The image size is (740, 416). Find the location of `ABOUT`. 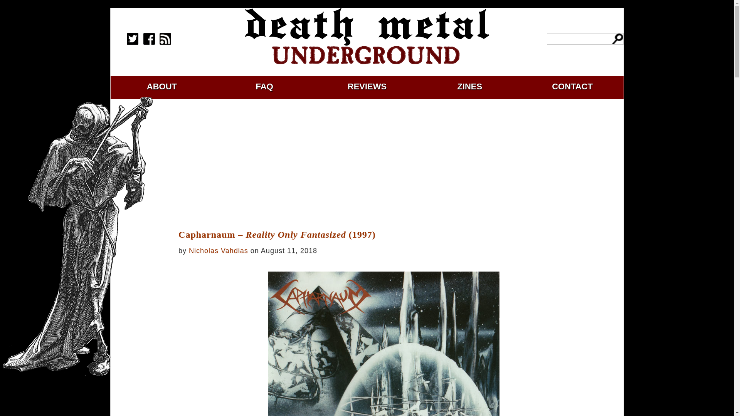

ABOUT is located at coordinates (161, 86).